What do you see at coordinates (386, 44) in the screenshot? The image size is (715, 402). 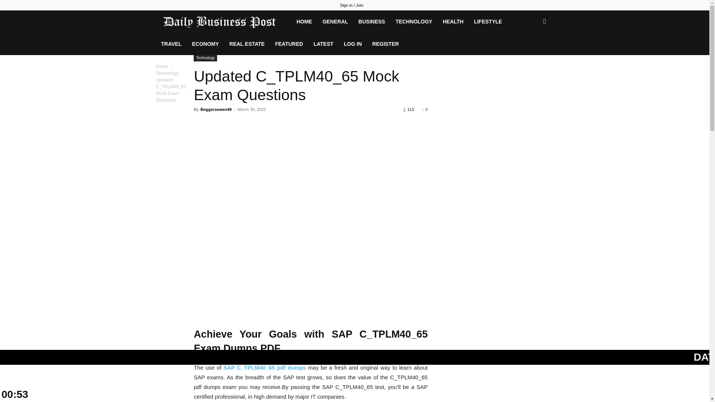 I see `REGISTER` at bounding box center [386, 44].